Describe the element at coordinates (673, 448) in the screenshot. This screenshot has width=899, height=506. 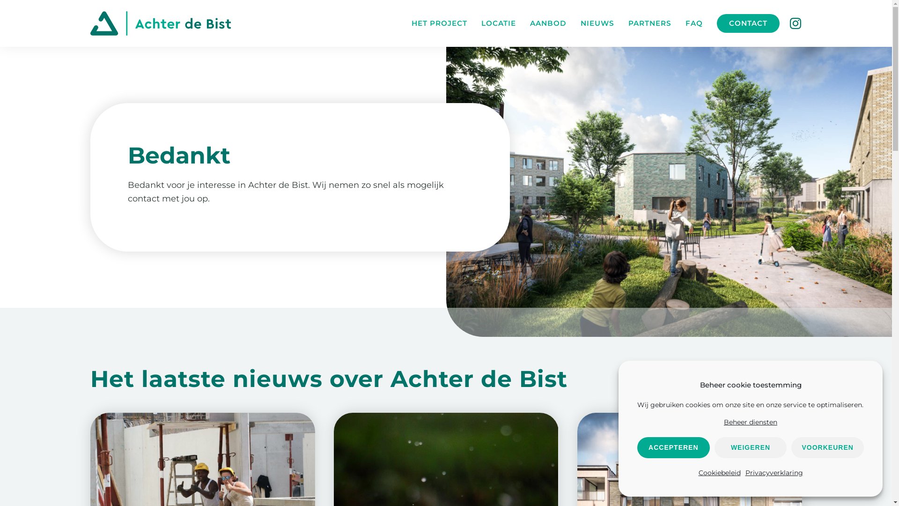
I see `ACCEPTEREN` at that location.